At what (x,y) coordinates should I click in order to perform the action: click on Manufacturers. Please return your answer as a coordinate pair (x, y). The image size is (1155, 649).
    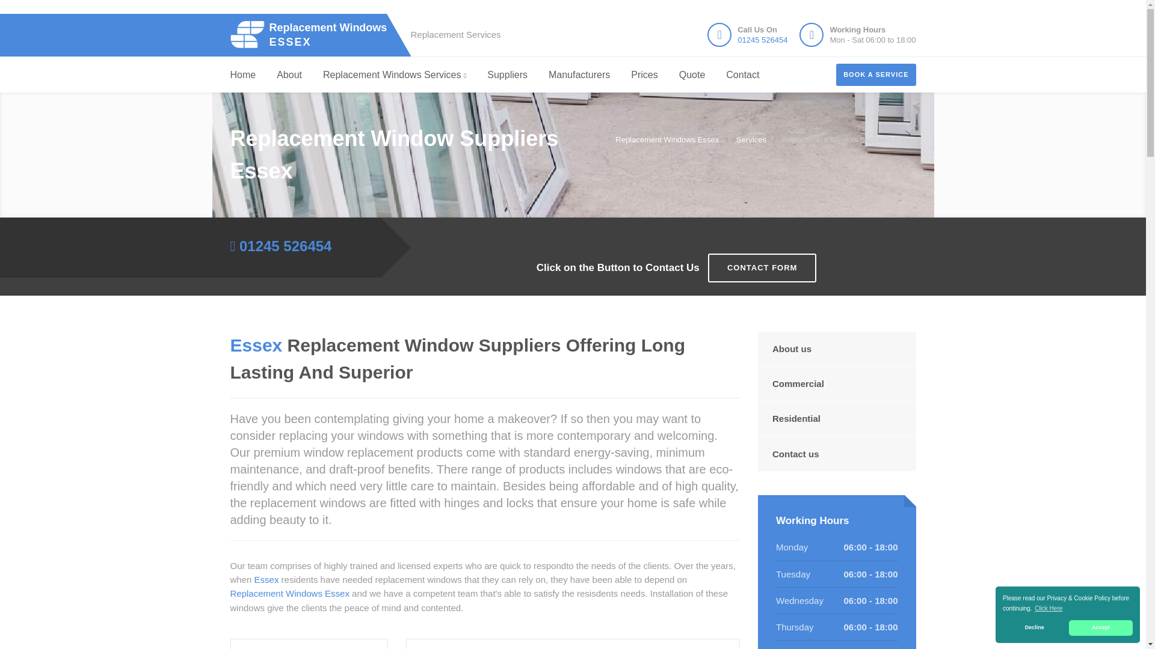
    Looking at the image, I should click on (579, 75).